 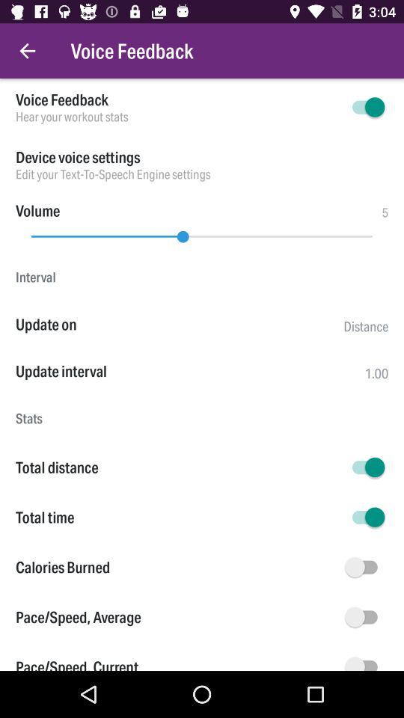 I want to click on turn on icon below voice feedback icon, so click(x=178, y=117).